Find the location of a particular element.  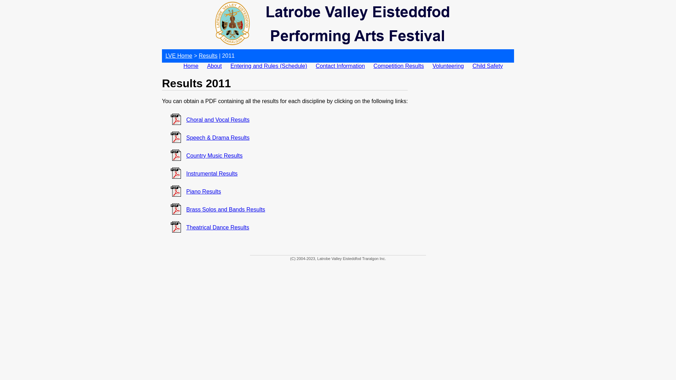

Choral and Vocal Results is located at coordinates (218, 120).